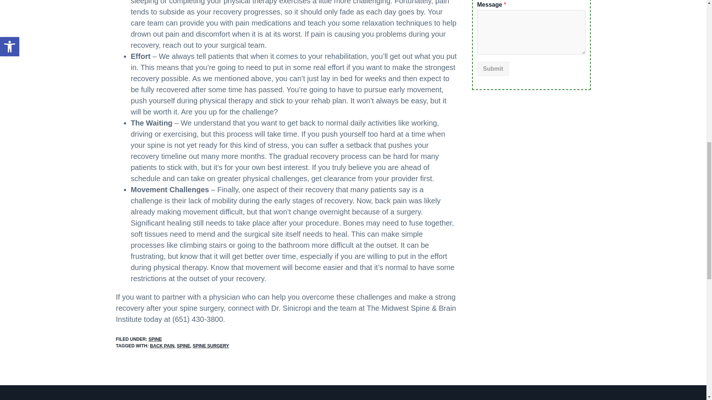 The height and width of the screenshot is (400, 712). I want to click on BACK PAIN, so click(162, 346).